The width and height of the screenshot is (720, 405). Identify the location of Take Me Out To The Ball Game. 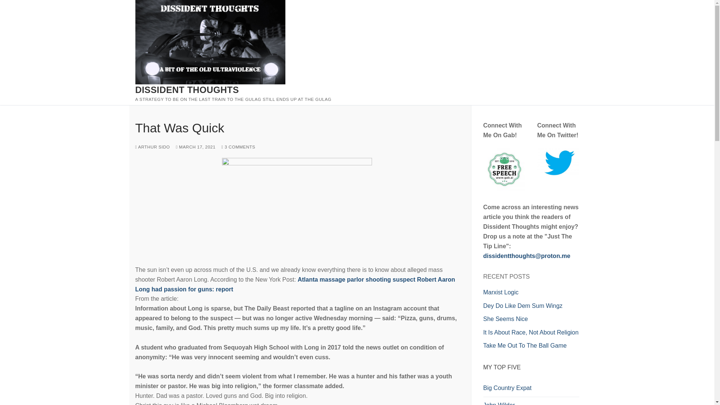
(525, 345).